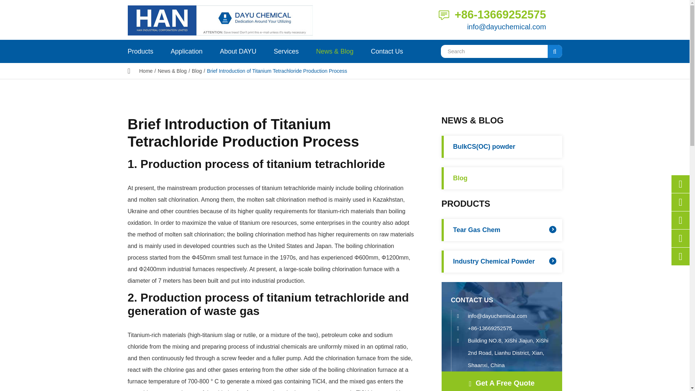 The height and width of the screenshot is (391, 695). I want to click on About DAYU, so click(238, 51).